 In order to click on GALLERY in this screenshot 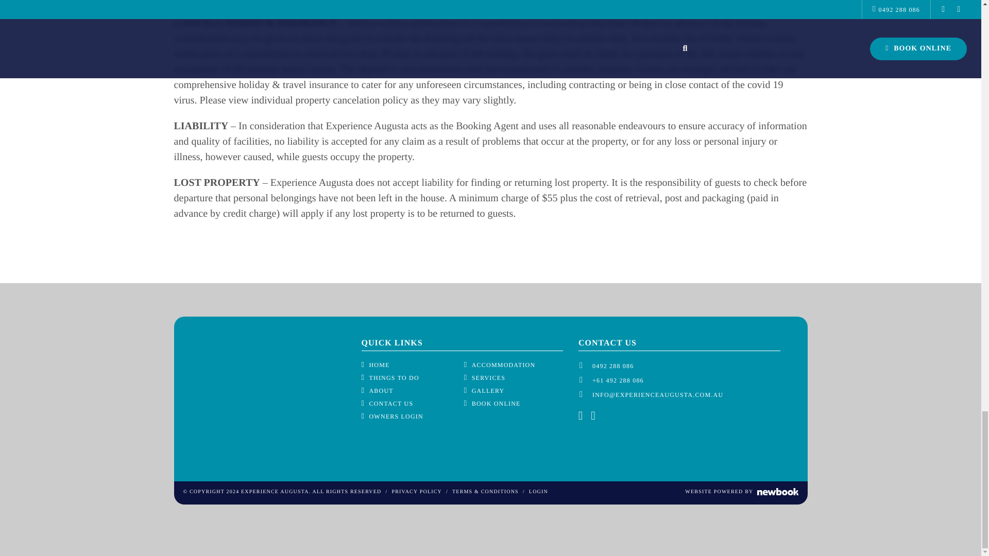, I will do `click(484, 390)`.